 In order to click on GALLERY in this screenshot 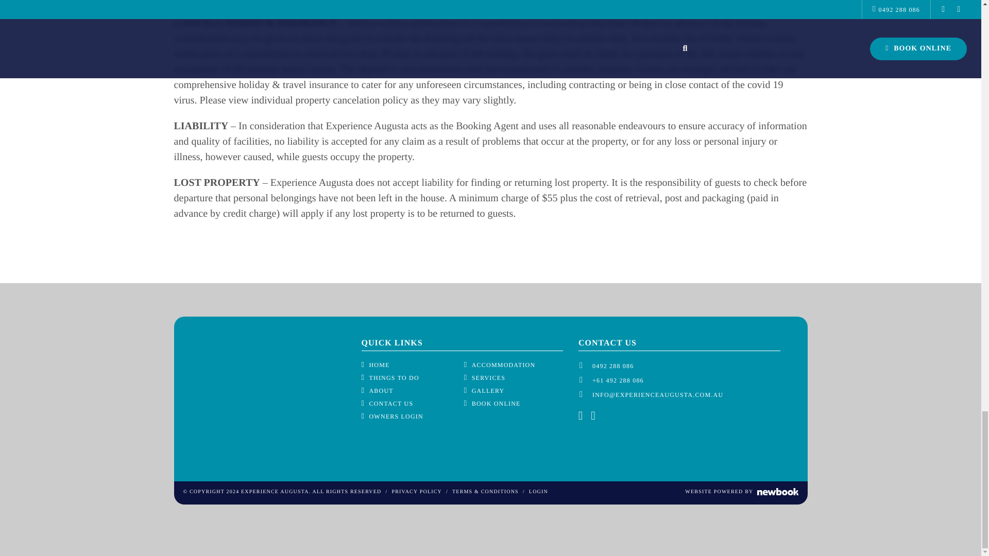, I will do `click(484, 390)`.